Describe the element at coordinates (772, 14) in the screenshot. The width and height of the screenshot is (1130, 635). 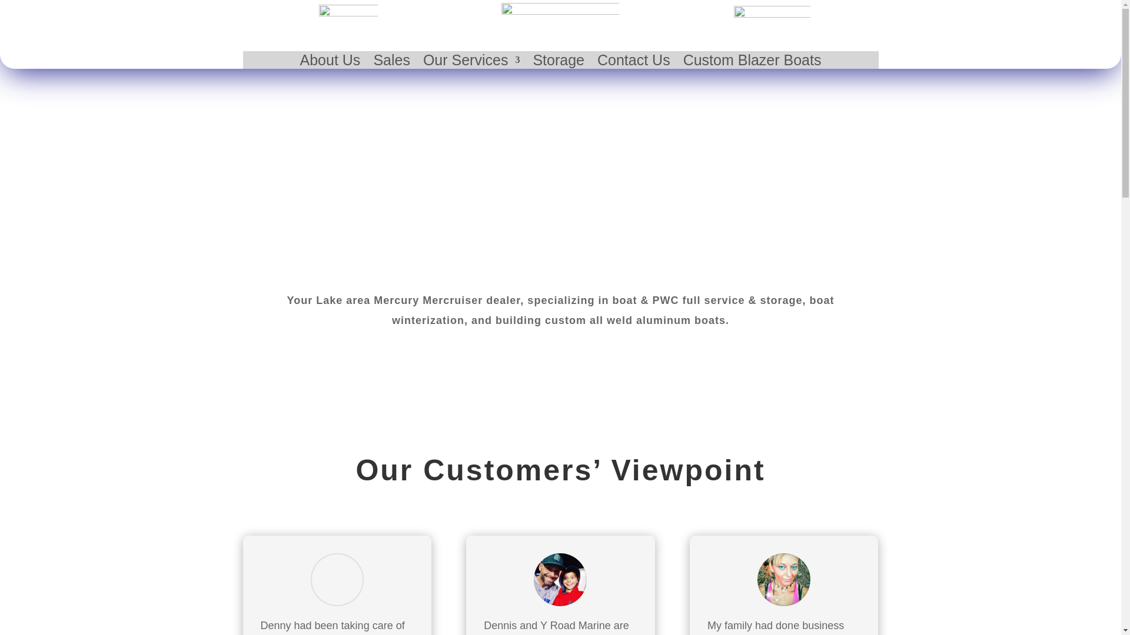
I see `mercruiser-logo-1-1` at that location.